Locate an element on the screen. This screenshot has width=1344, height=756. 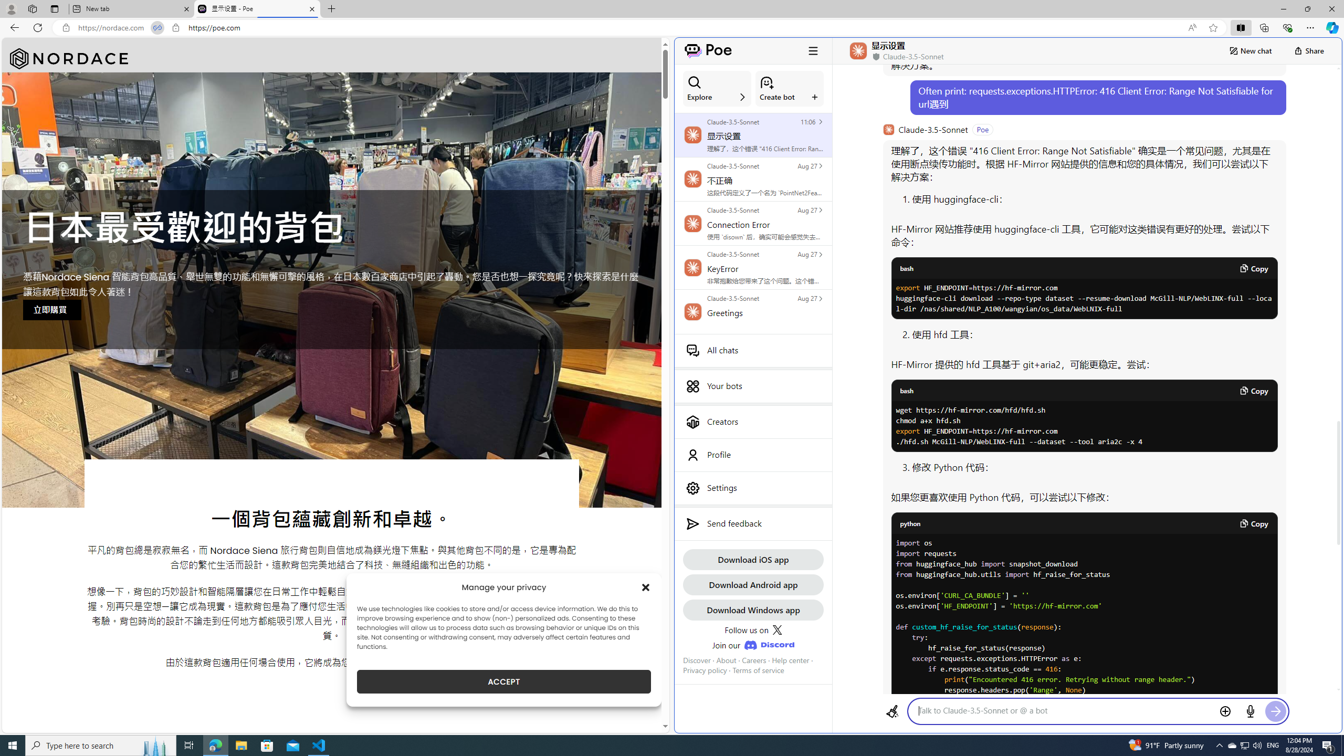
Class: ToggleSidebarCollapseButton_hamburgerIcon__VuiyV is located at coordinates (813, 50).